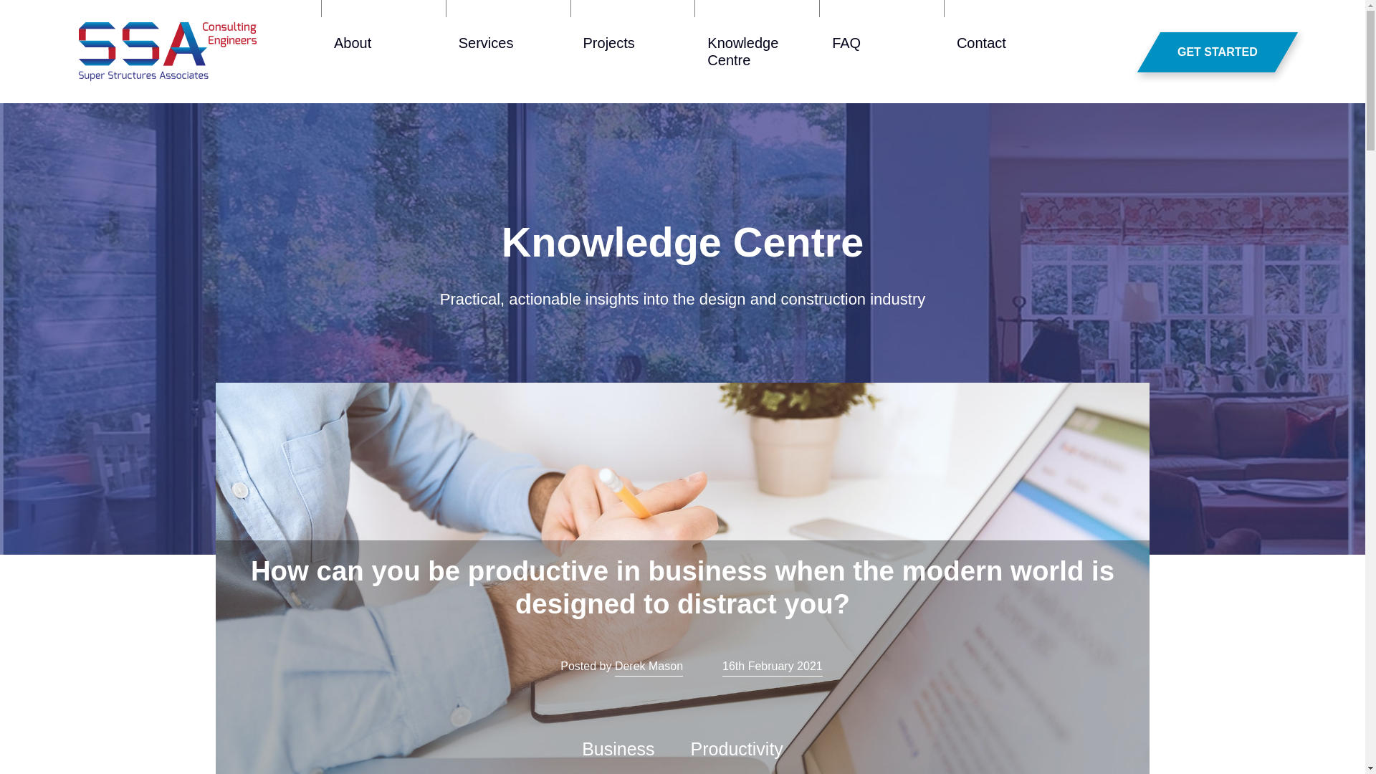 This screenshot has height=774, width=1376. I want to click on GET STARTED, so click(1206, 52).